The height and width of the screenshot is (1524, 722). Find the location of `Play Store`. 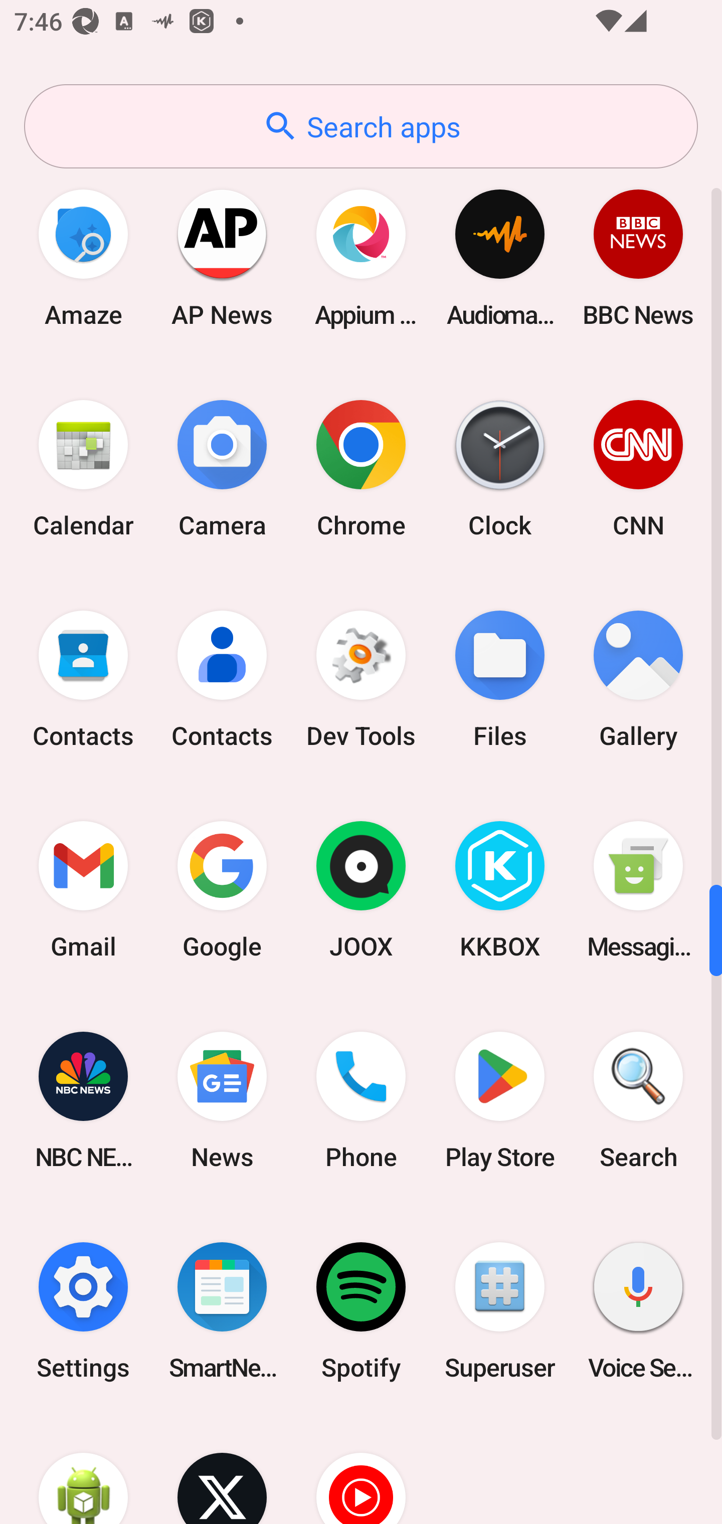

Play Store is located at coordinates (499, 1100).